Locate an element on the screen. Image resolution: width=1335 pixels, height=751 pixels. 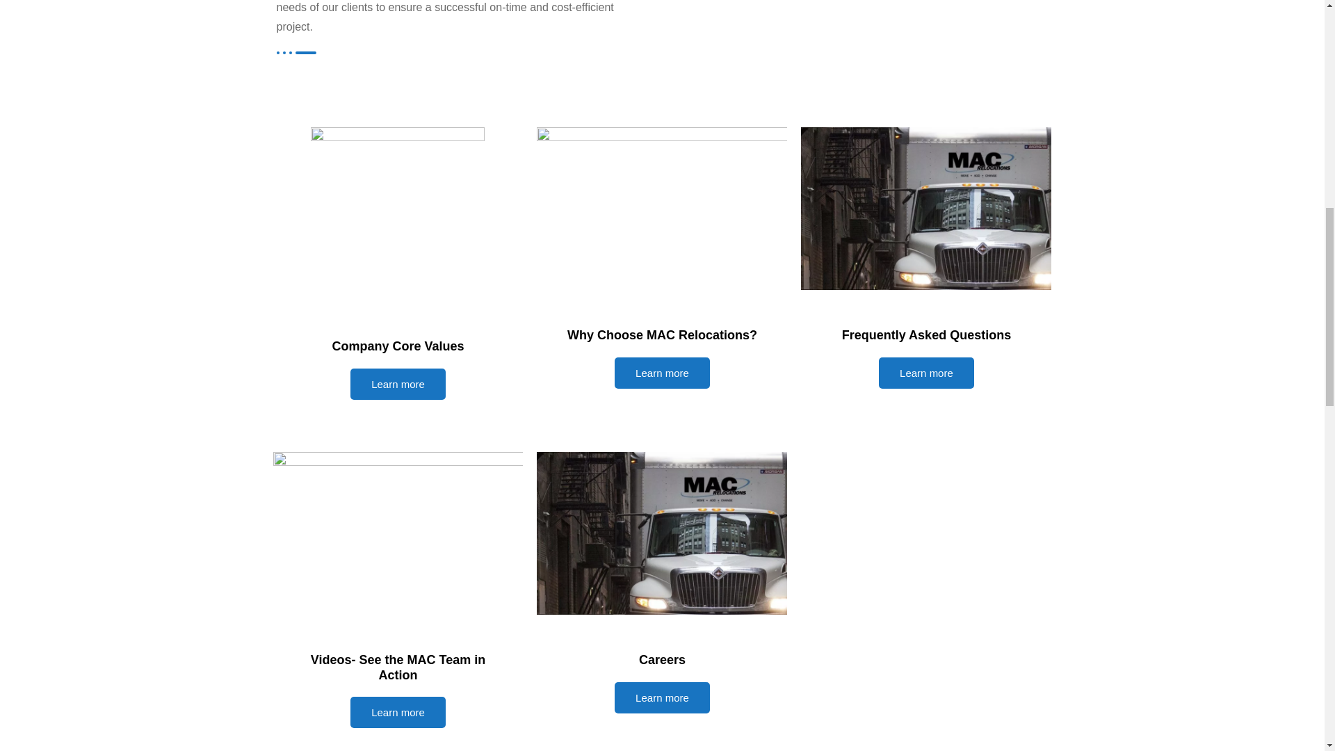
Learn more is located at coordinates (398, 712).